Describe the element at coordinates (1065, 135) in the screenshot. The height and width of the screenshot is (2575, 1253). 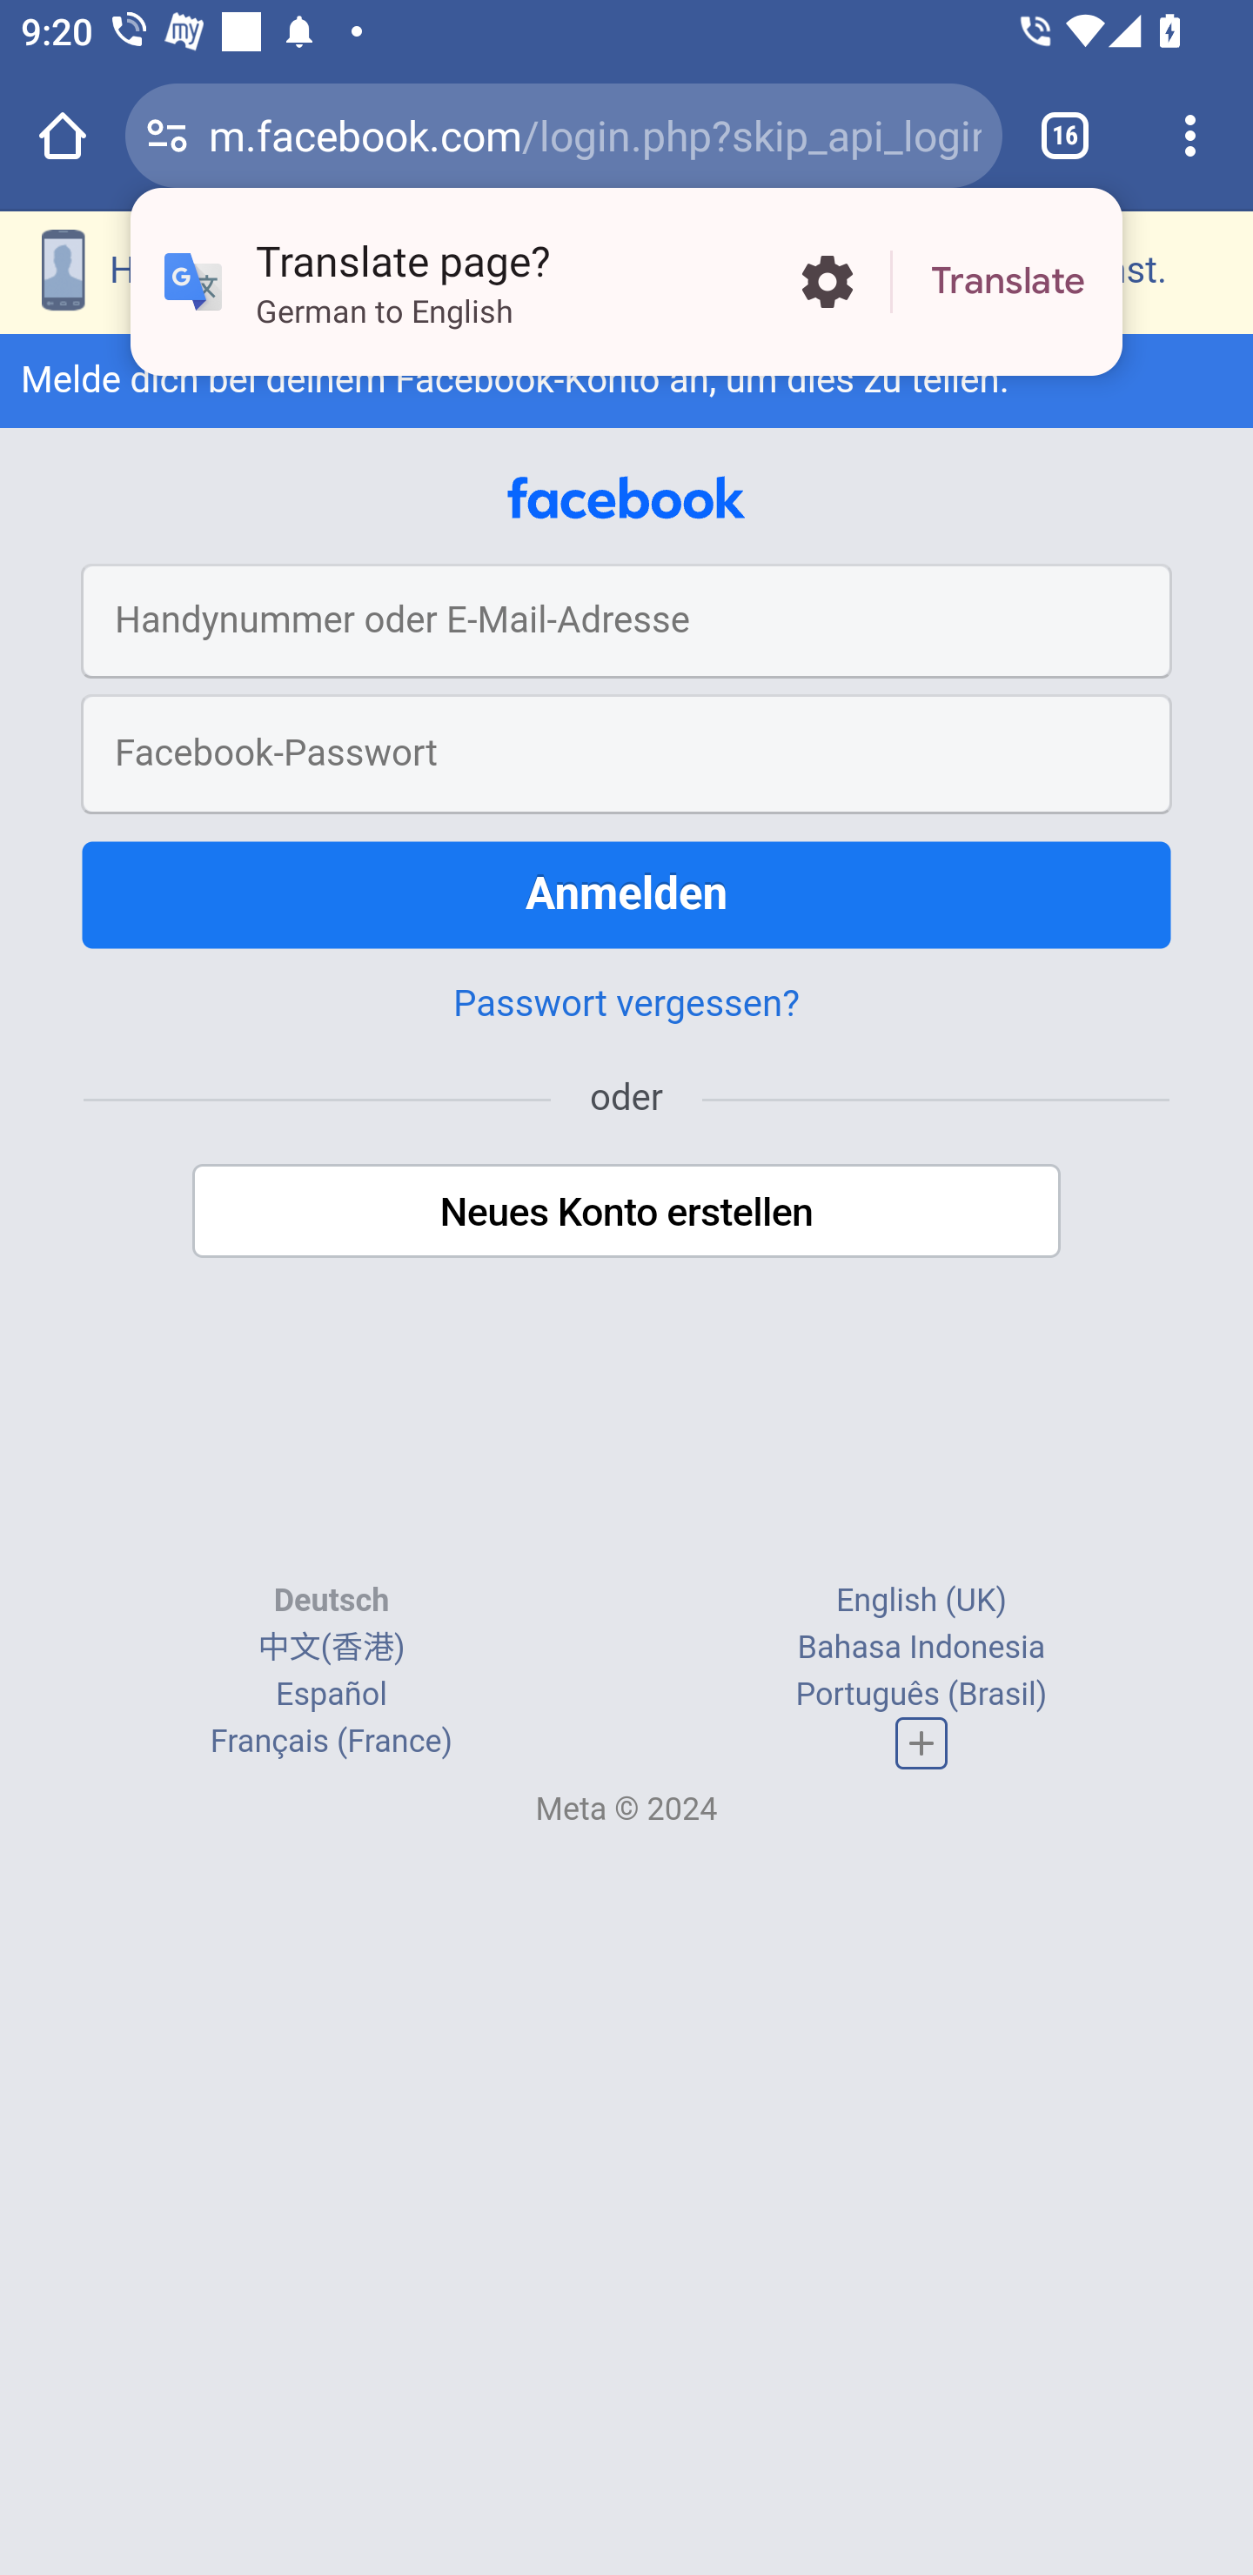
I see `Switch or close tabs` at that location.